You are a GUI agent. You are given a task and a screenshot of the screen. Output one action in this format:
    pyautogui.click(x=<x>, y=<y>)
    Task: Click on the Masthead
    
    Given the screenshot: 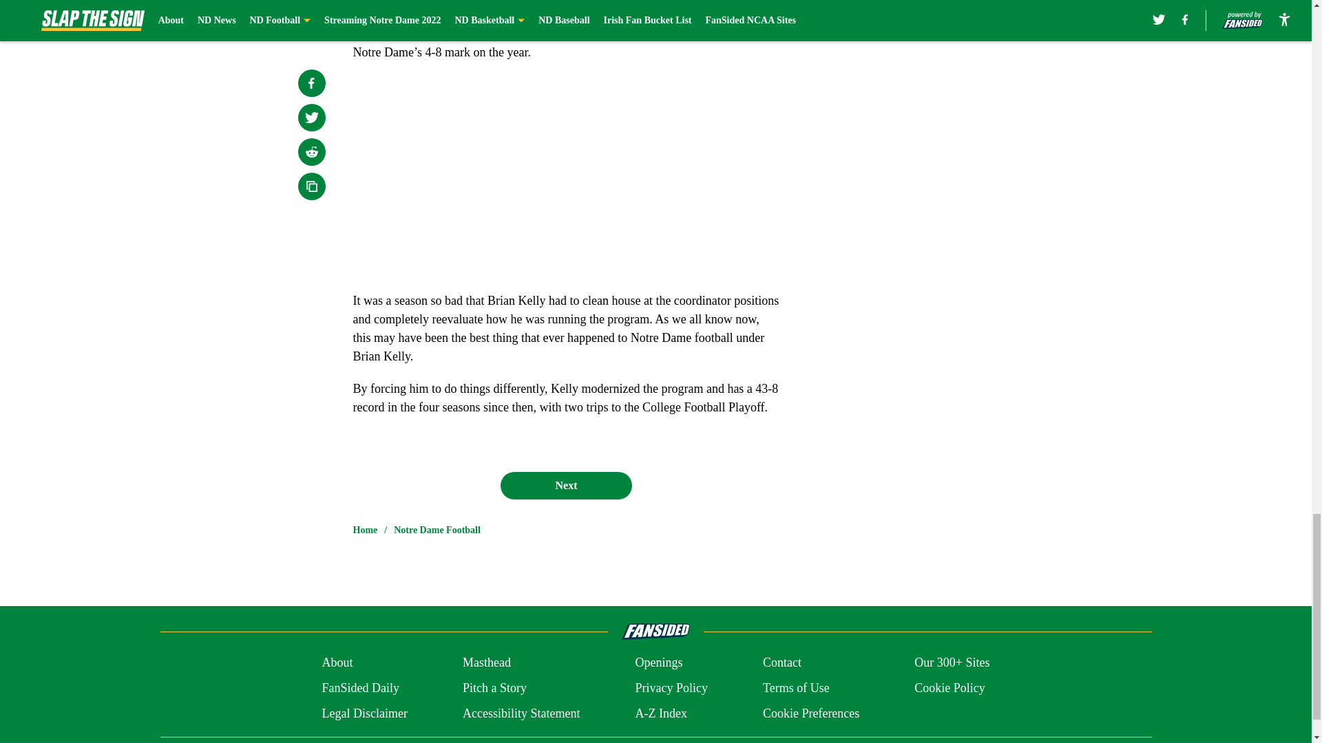 What is the action you would take?
    pyautogui.click(x=486, y=663)
    